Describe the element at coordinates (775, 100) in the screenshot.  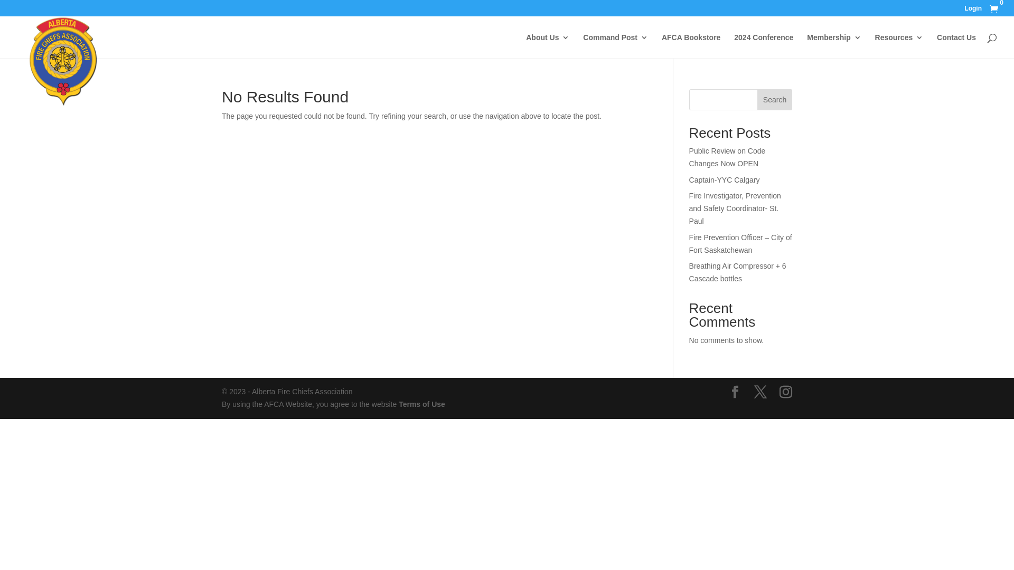
I see `Search` at that location.